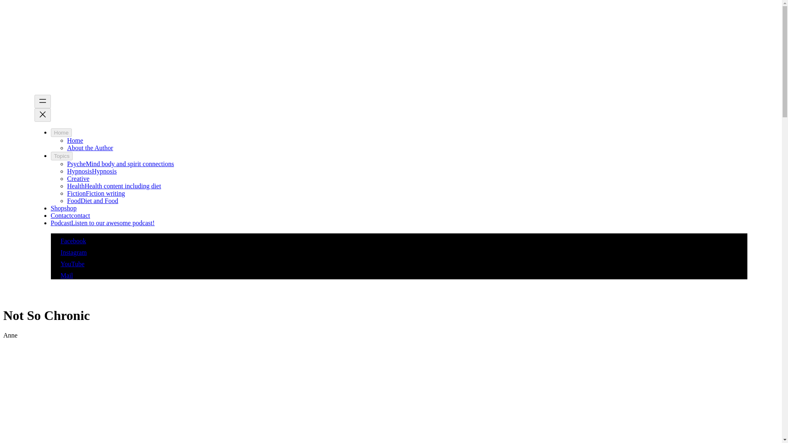 This screenshot has height=443, width=788. What do you see at coordinates (62, 132) in the screenshot?
I see `Home` at bounding box center [62, 132].